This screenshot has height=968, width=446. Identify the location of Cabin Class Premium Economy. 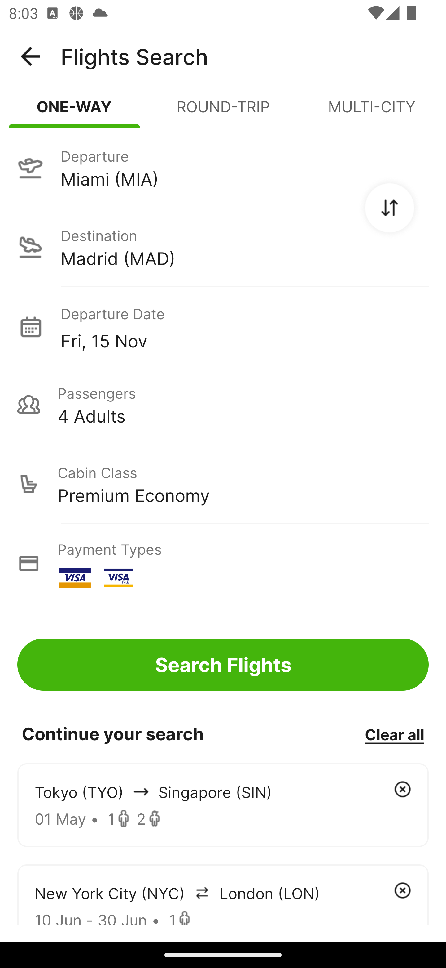
(223, 484).